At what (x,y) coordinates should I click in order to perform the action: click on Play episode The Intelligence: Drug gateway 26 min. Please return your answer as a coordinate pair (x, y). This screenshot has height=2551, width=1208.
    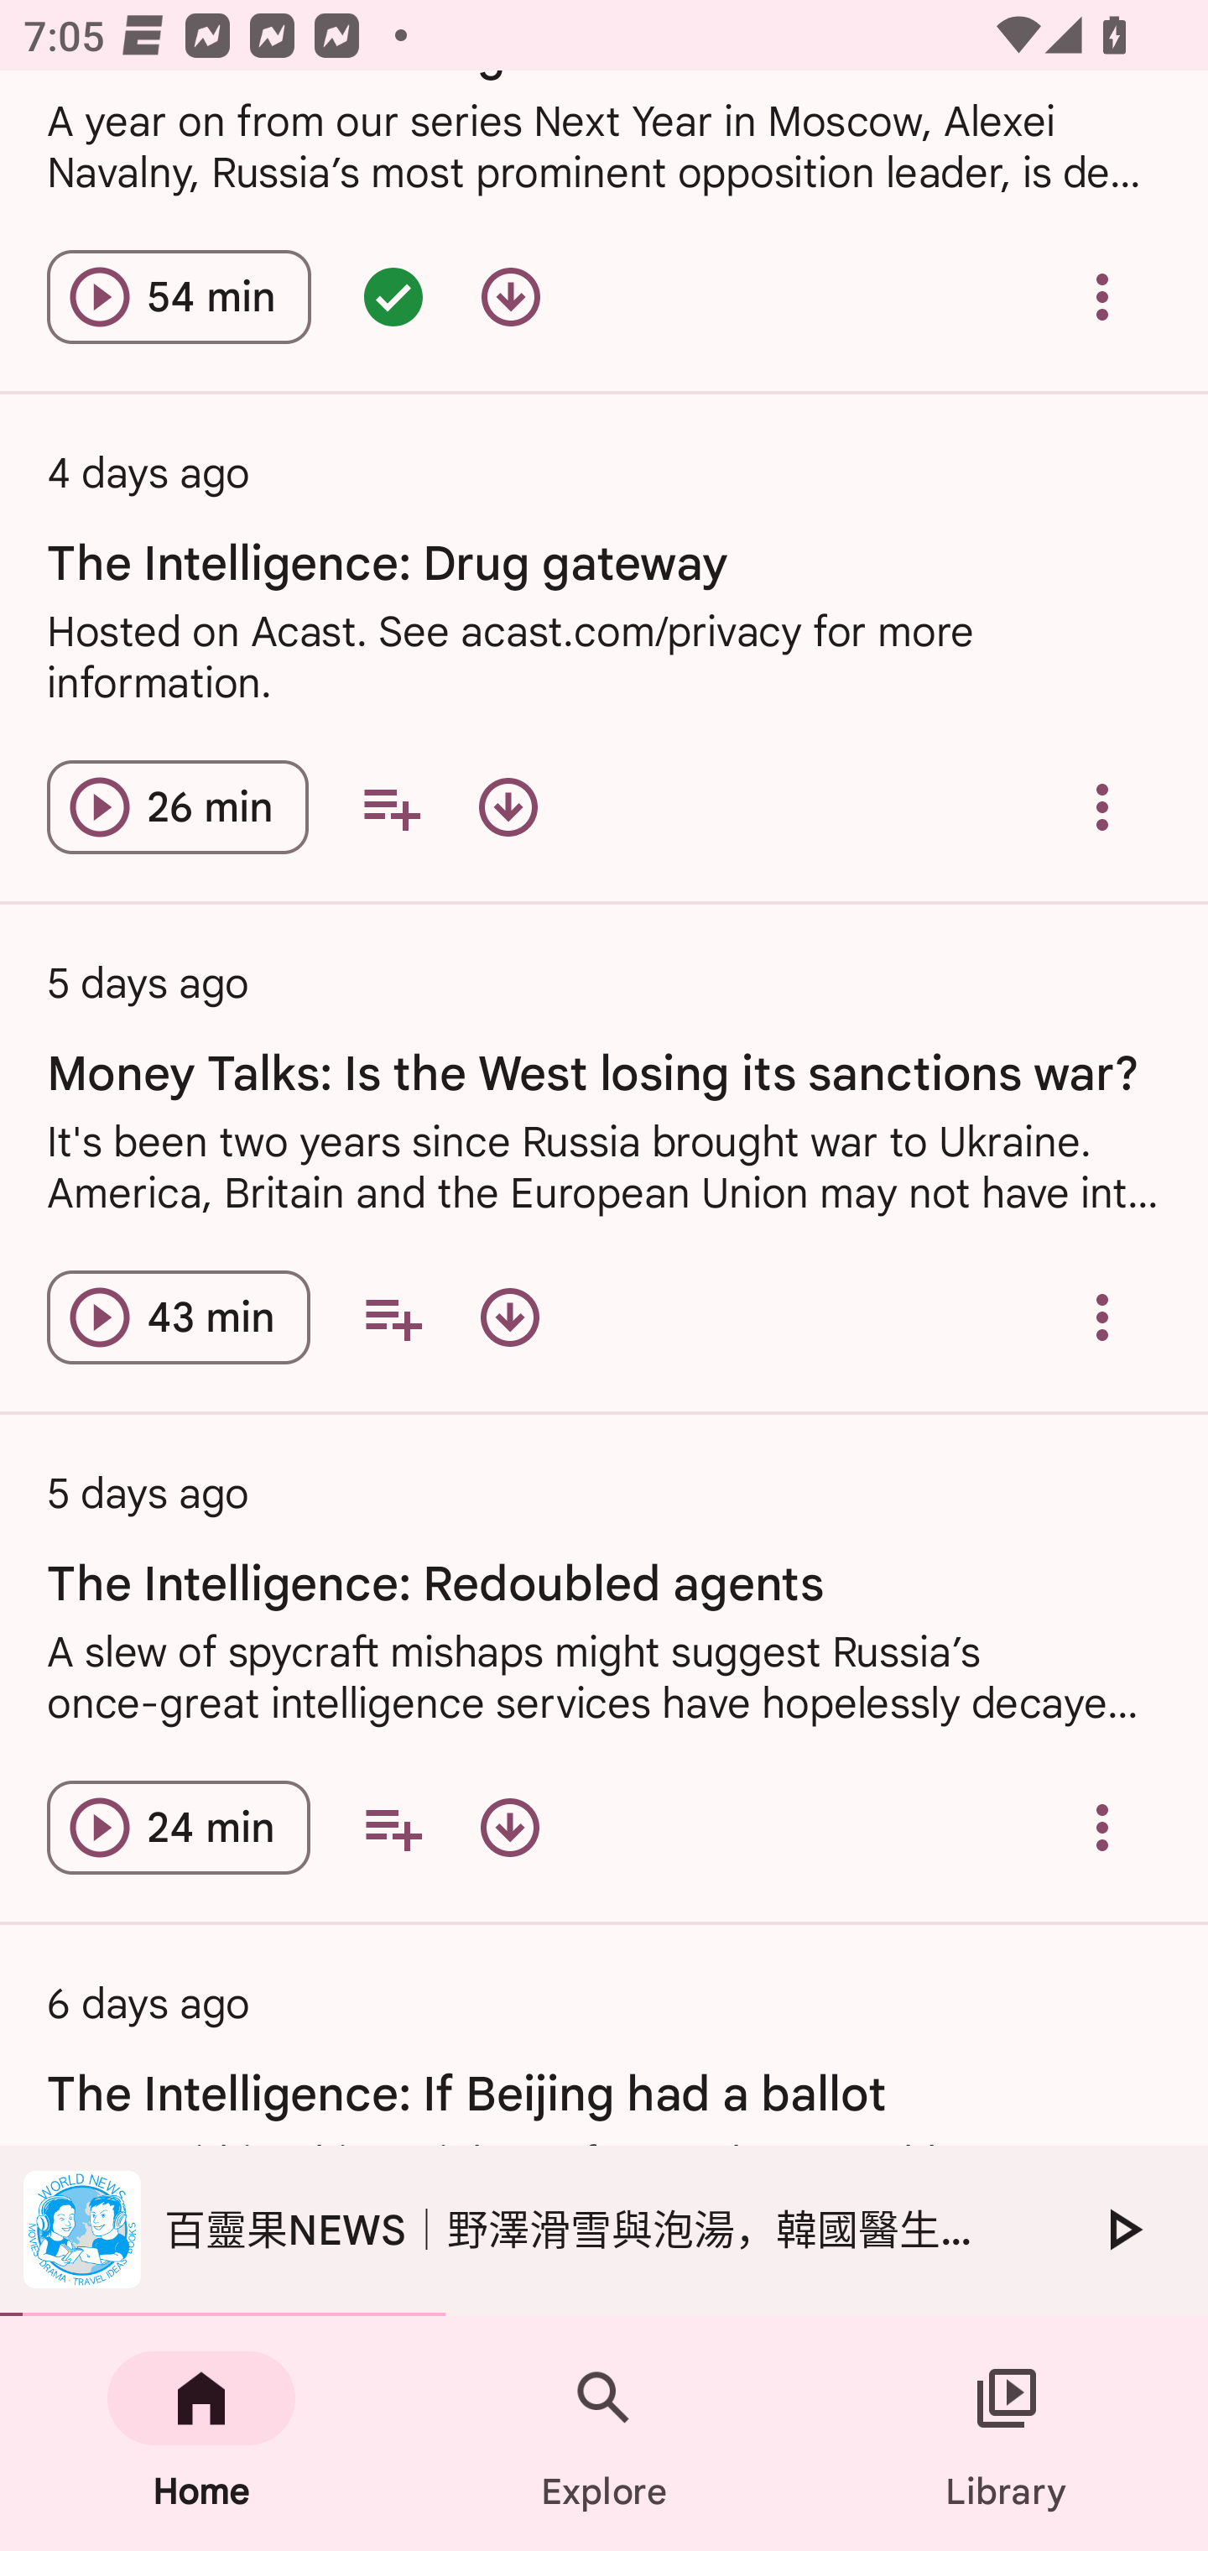
    Looking at the image, I should click on (178, 807).